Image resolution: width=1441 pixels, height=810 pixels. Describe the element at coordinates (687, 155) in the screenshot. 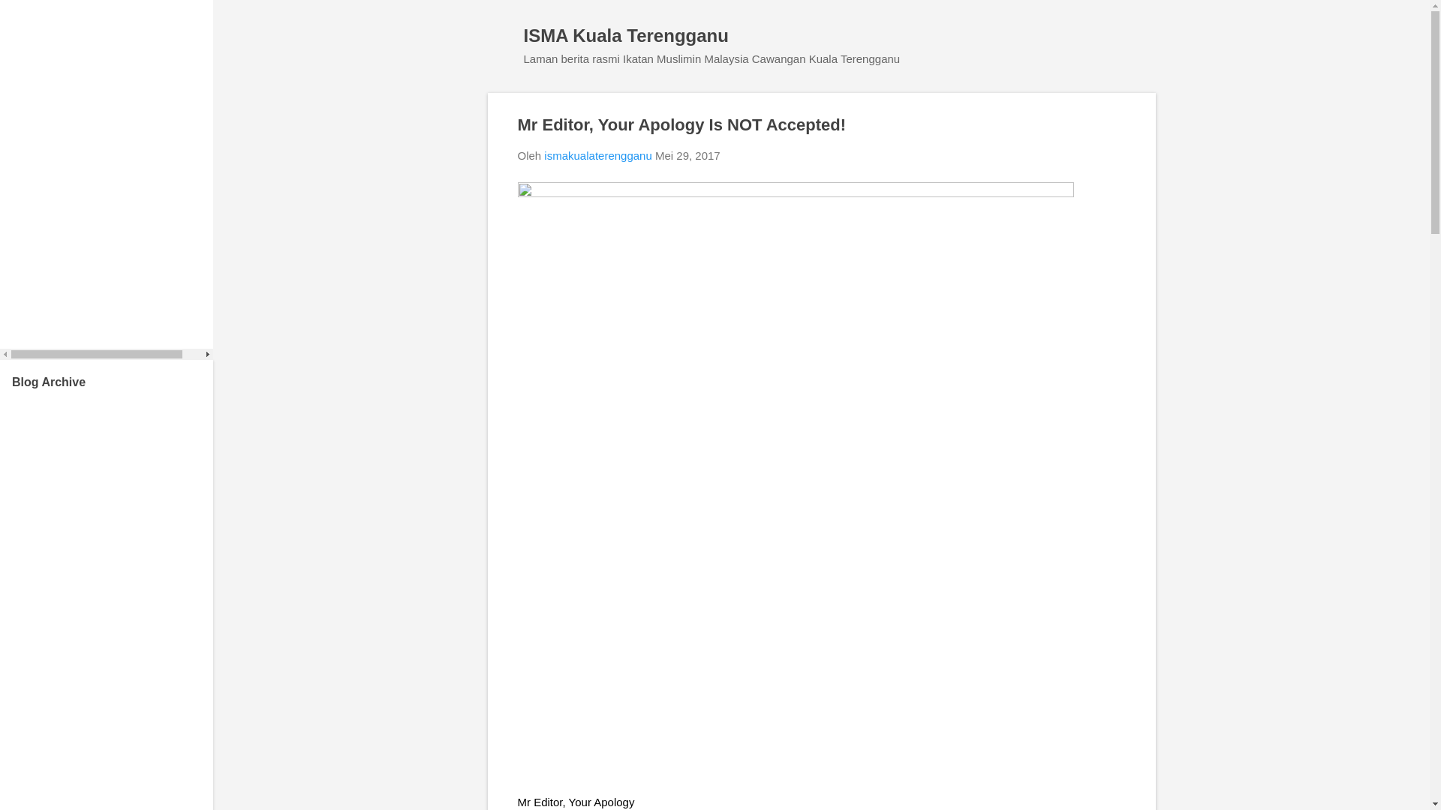

I see `Mei 29, 2017` at that location.